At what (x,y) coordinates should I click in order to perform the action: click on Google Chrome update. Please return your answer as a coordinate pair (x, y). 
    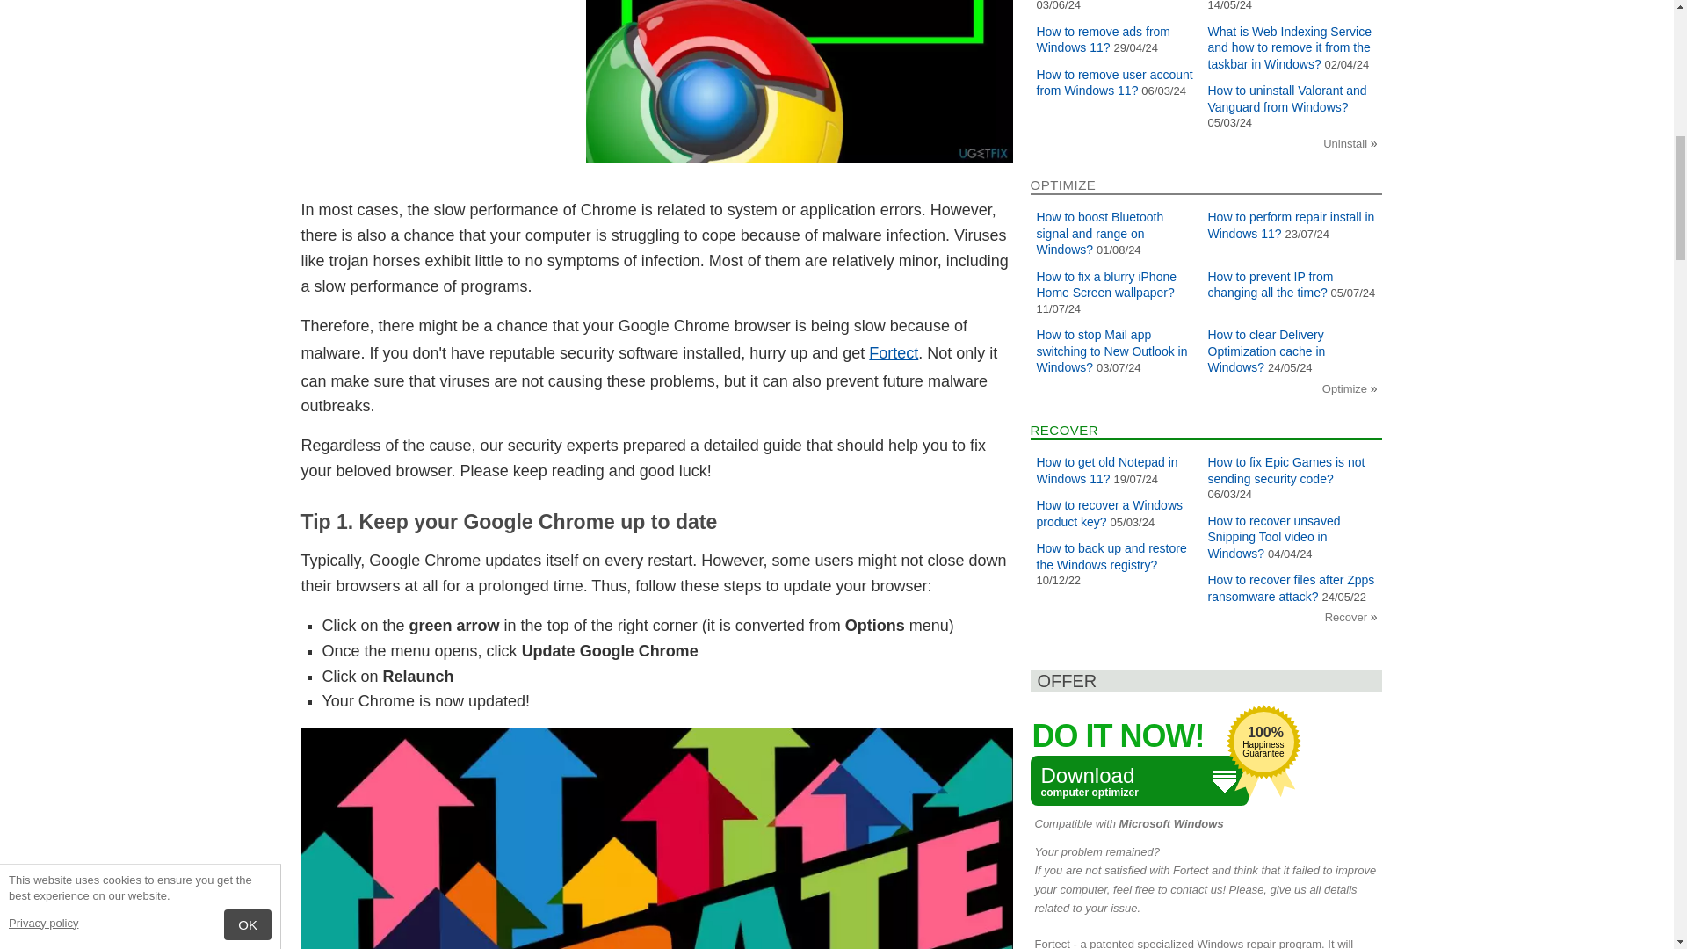
    Looking at the image, I should click on (655, 838).